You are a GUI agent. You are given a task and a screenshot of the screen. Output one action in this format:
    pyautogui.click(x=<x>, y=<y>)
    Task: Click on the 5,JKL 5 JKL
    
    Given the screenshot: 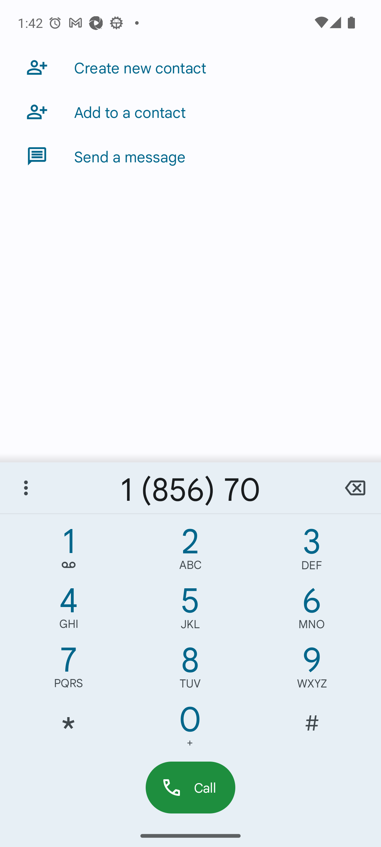 What is the action you would take?
    pyautogui.click(x=190, y=611)
    